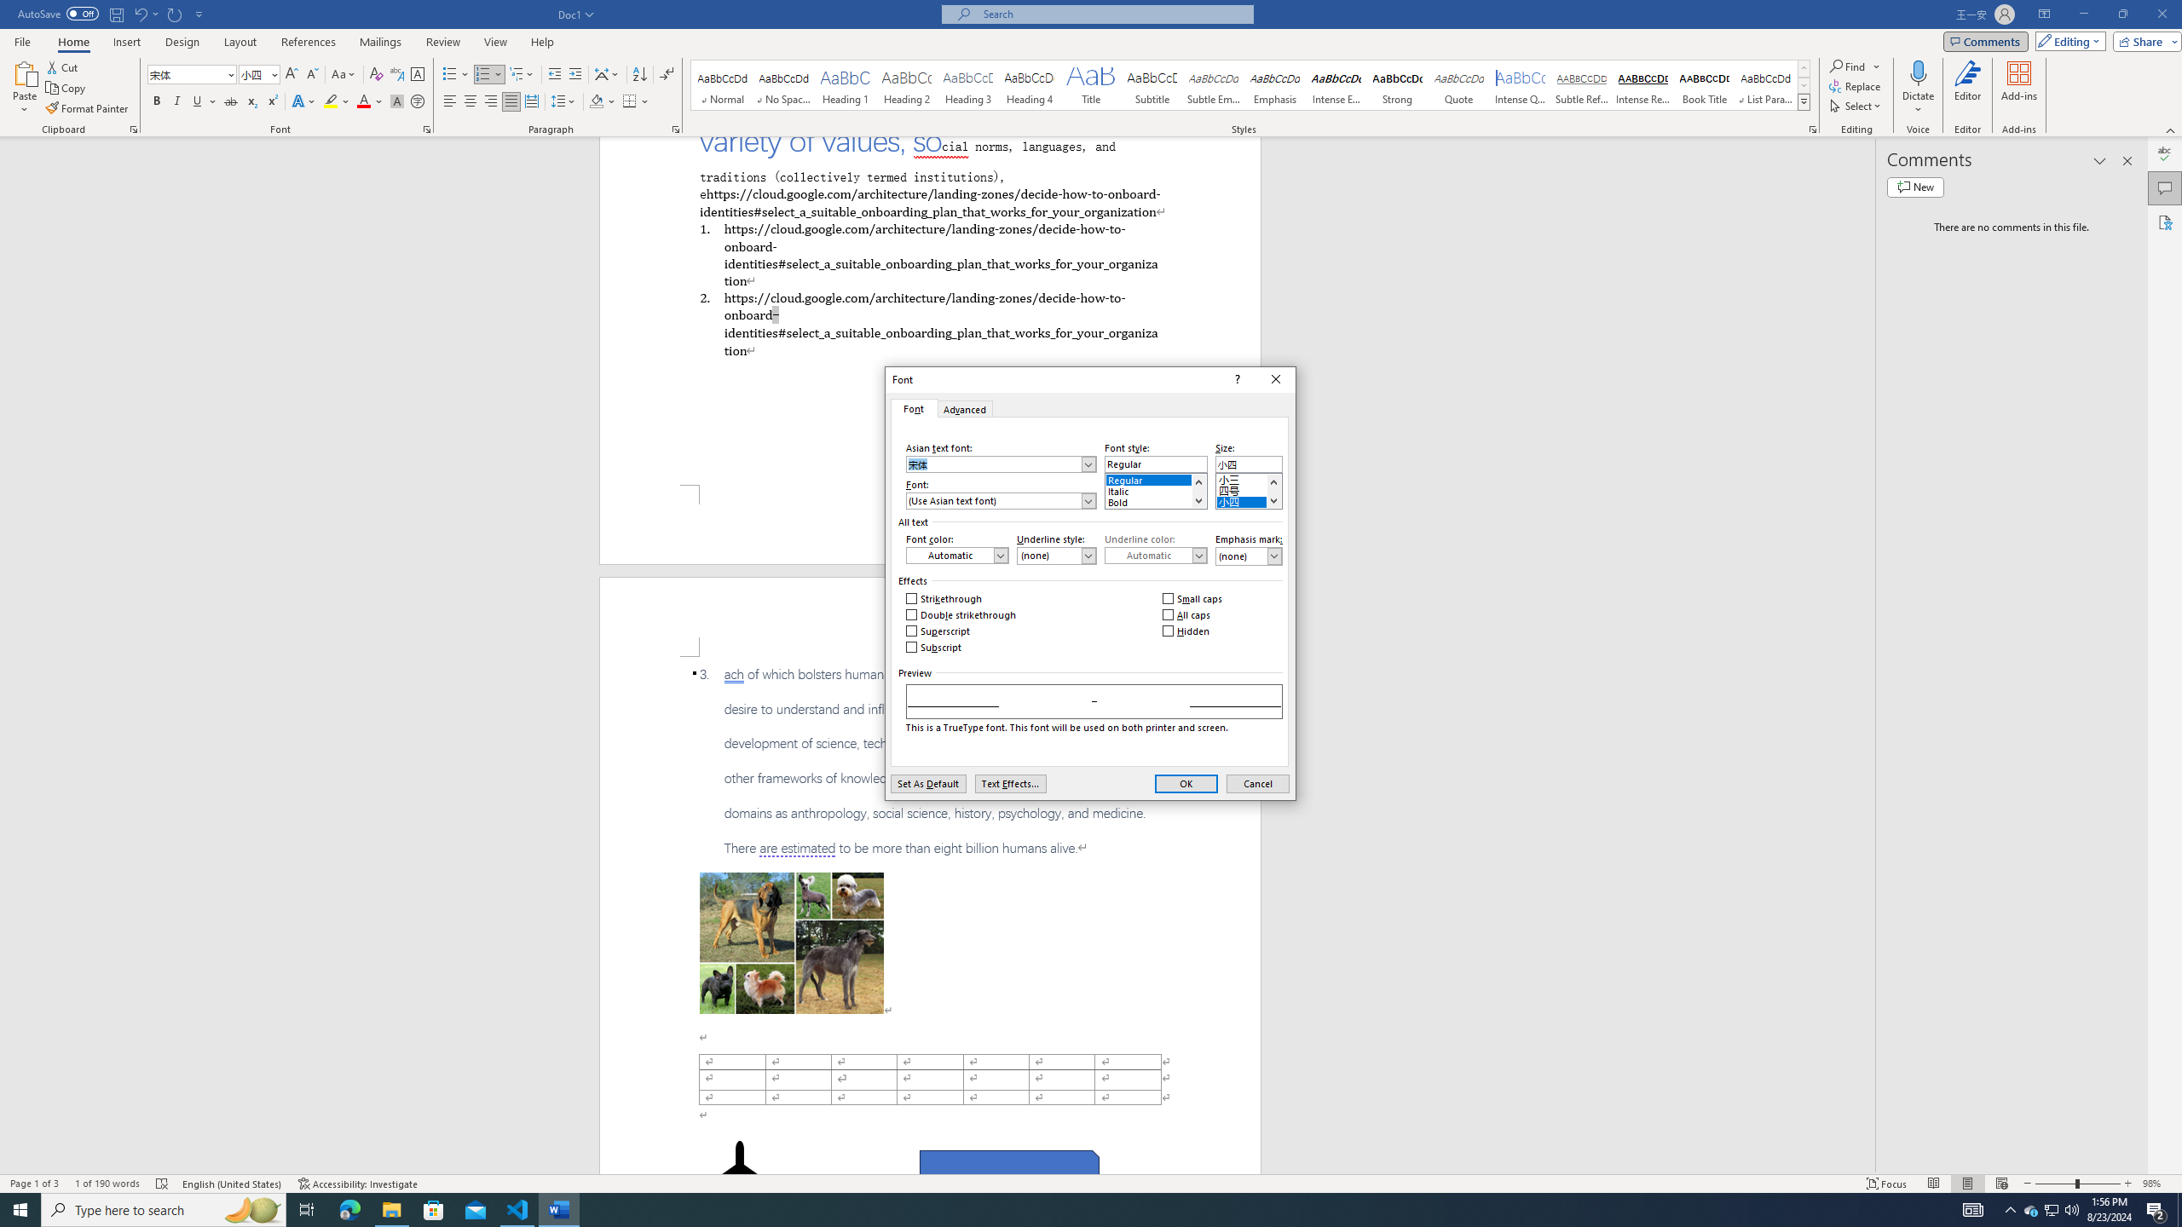  Describe the element at coordinates (629, 102) in the screenshot. I see `Borders` at that location.